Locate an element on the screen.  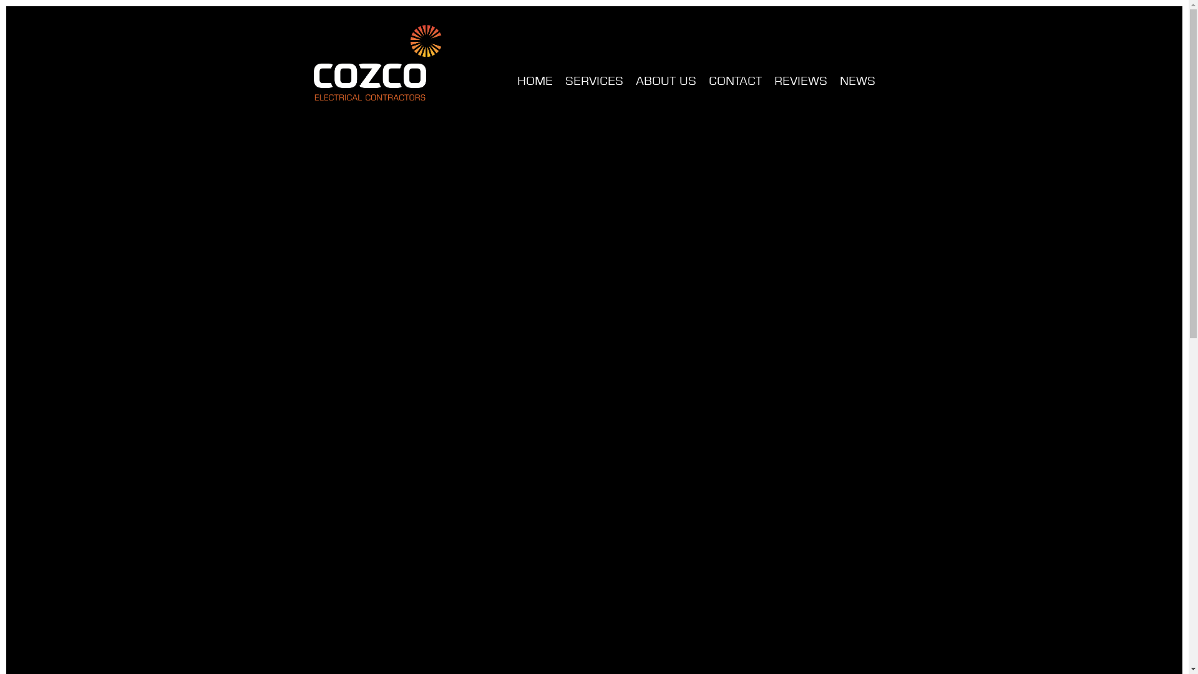
HOME is located at coordinates (534, 81).